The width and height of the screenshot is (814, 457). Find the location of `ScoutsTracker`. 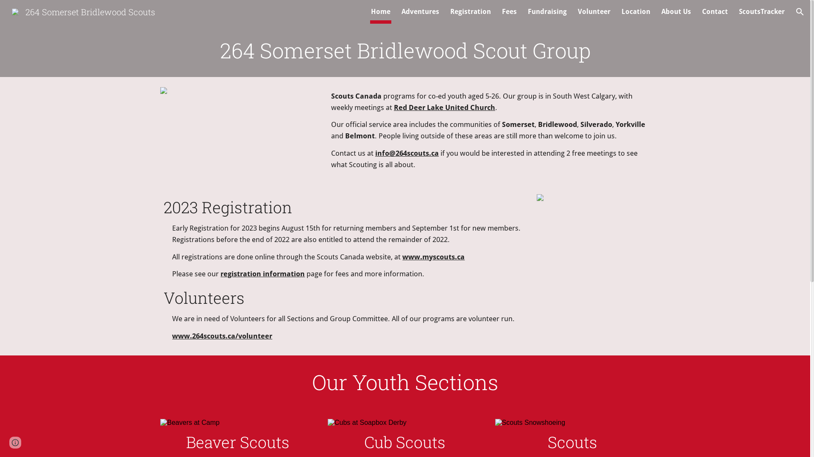

ScoutsTracker is located at coordinates (762, 12).